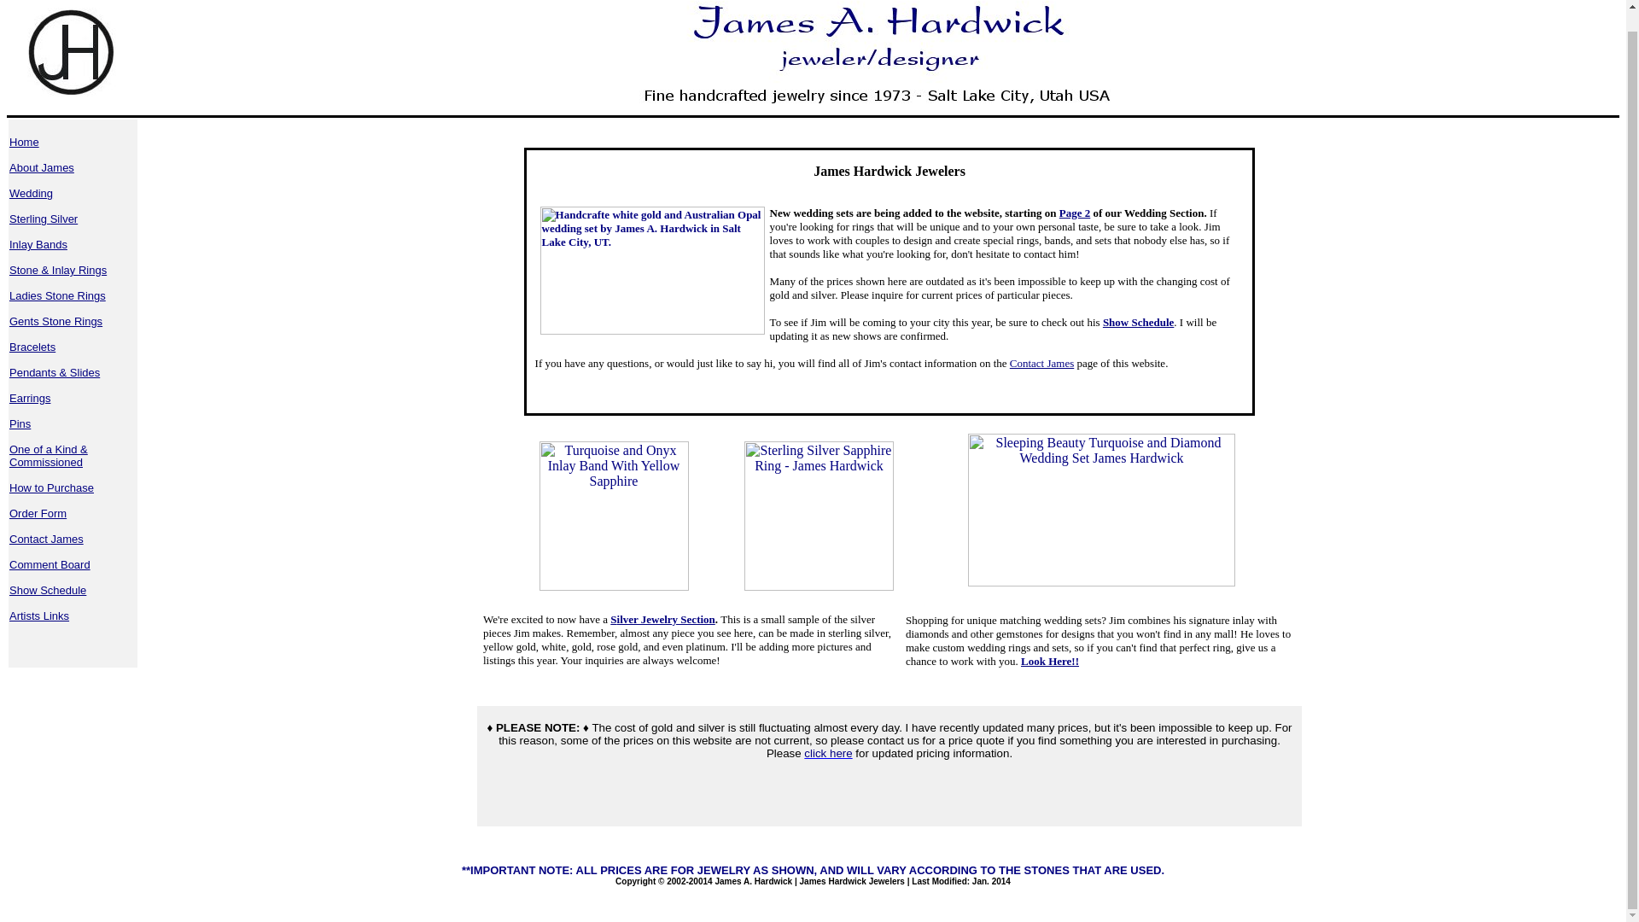 Image resolution: width=1639 pixels, height=922 pixels. Describe the element at coordinates (666, 620) in the screenshot. I see `ilver Jewelry Section` at that location.